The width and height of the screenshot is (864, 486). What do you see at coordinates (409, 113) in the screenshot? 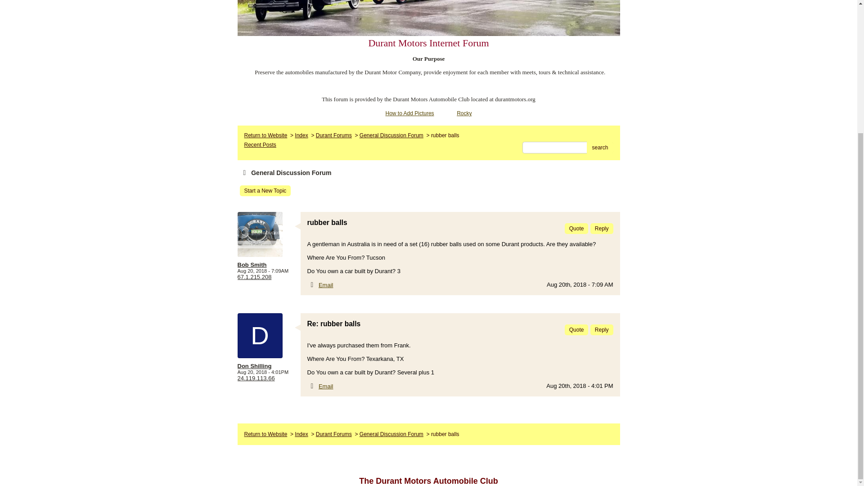
I see `How to Add Pictures` at bounding box center [409, 113].